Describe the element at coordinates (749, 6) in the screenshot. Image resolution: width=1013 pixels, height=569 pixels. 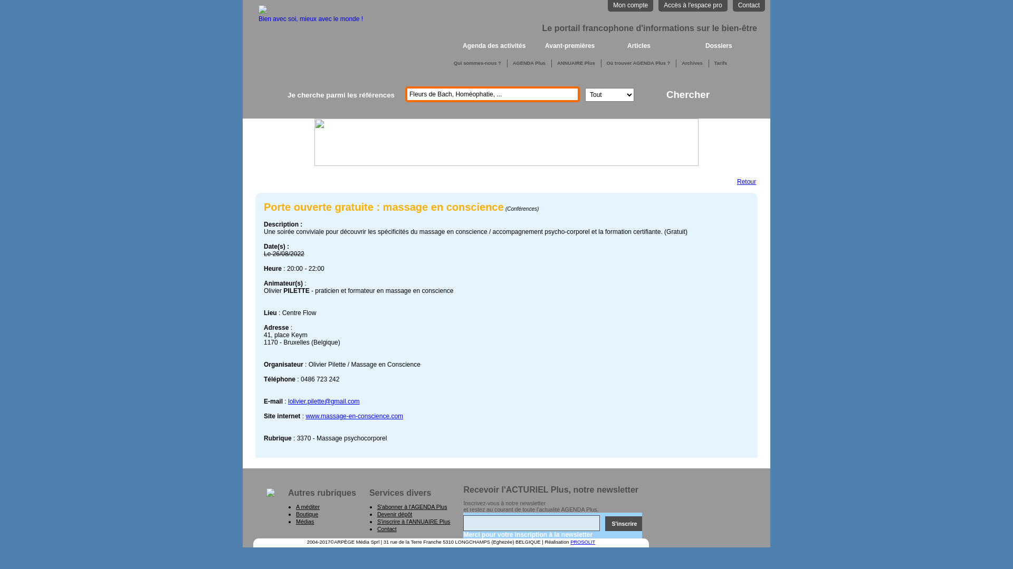
I see `Contact` at that location.